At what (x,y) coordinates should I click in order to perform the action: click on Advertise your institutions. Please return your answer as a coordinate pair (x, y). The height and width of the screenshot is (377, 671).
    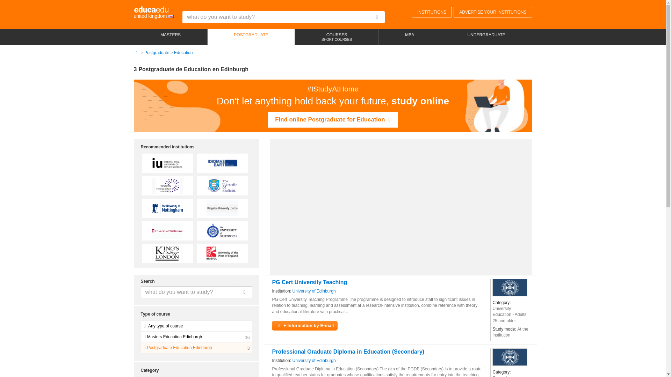
    Looking at the image, I should click on (493, 12).